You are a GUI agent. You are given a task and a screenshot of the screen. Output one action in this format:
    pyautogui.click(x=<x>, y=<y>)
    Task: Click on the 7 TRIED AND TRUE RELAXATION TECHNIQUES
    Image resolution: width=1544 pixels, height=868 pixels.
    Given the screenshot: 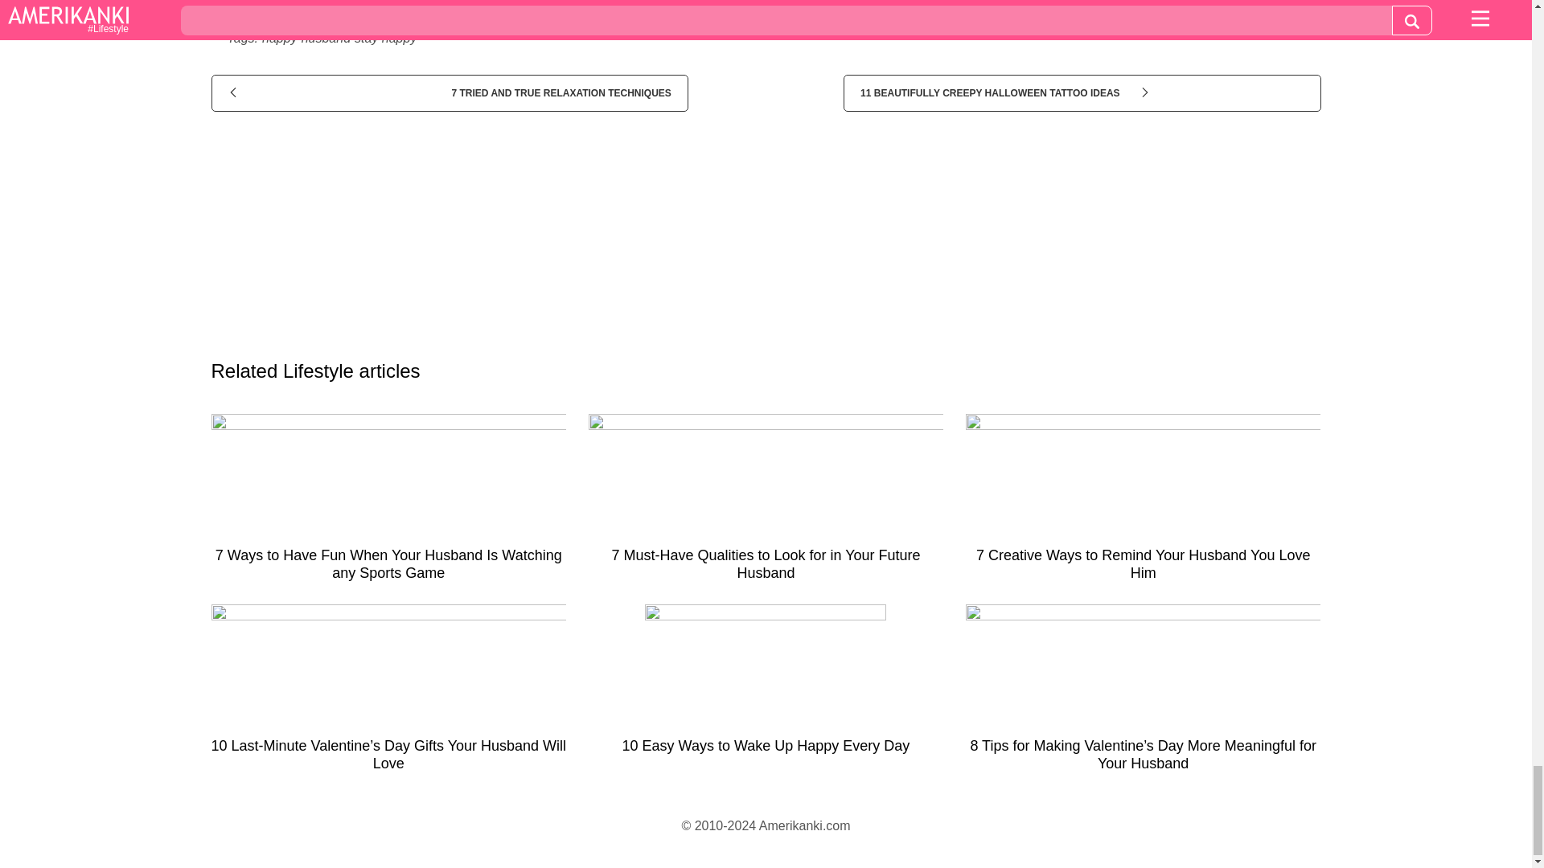 What is the action you would take?
    pyautogui.click(x=449, y=93)
    